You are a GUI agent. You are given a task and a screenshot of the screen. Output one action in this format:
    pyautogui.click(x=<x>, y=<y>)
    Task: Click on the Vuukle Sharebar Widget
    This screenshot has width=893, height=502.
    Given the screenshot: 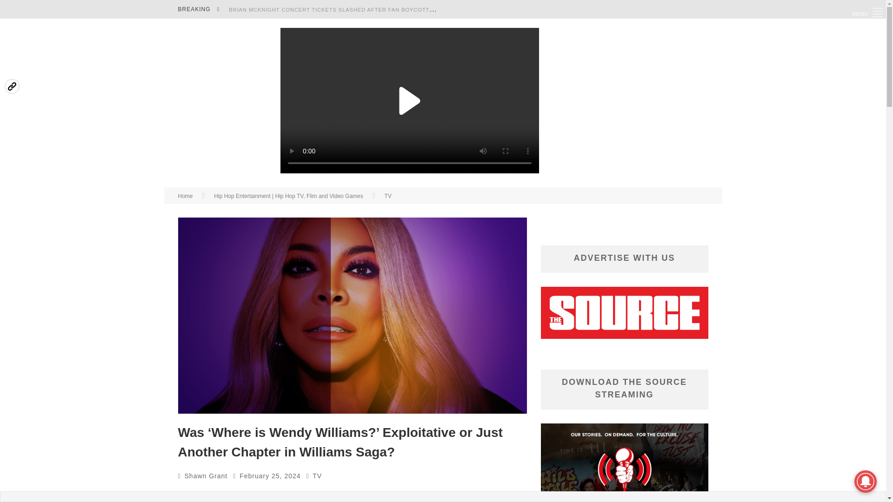 What is the action you would take?
    pyautogui.click(x=18, y=85)
    